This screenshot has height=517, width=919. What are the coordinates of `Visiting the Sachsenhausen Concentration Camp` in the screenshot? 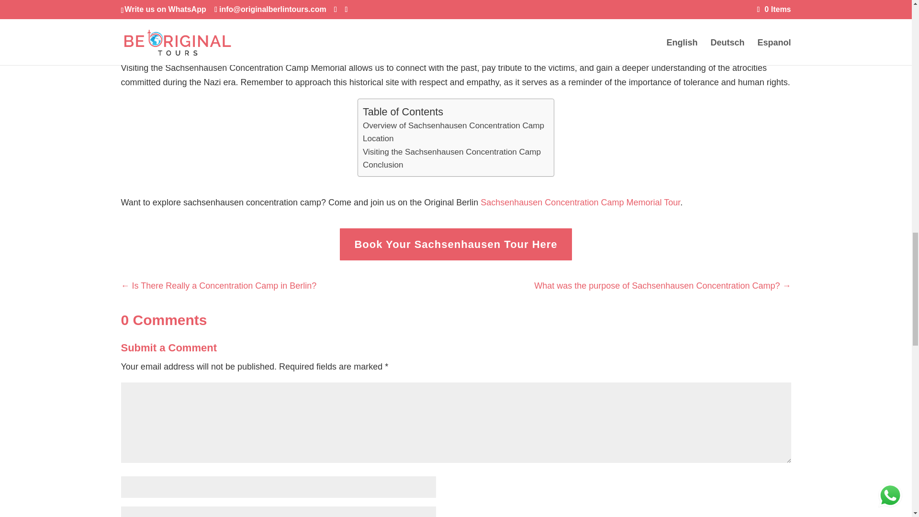 It's located at (452, 151).